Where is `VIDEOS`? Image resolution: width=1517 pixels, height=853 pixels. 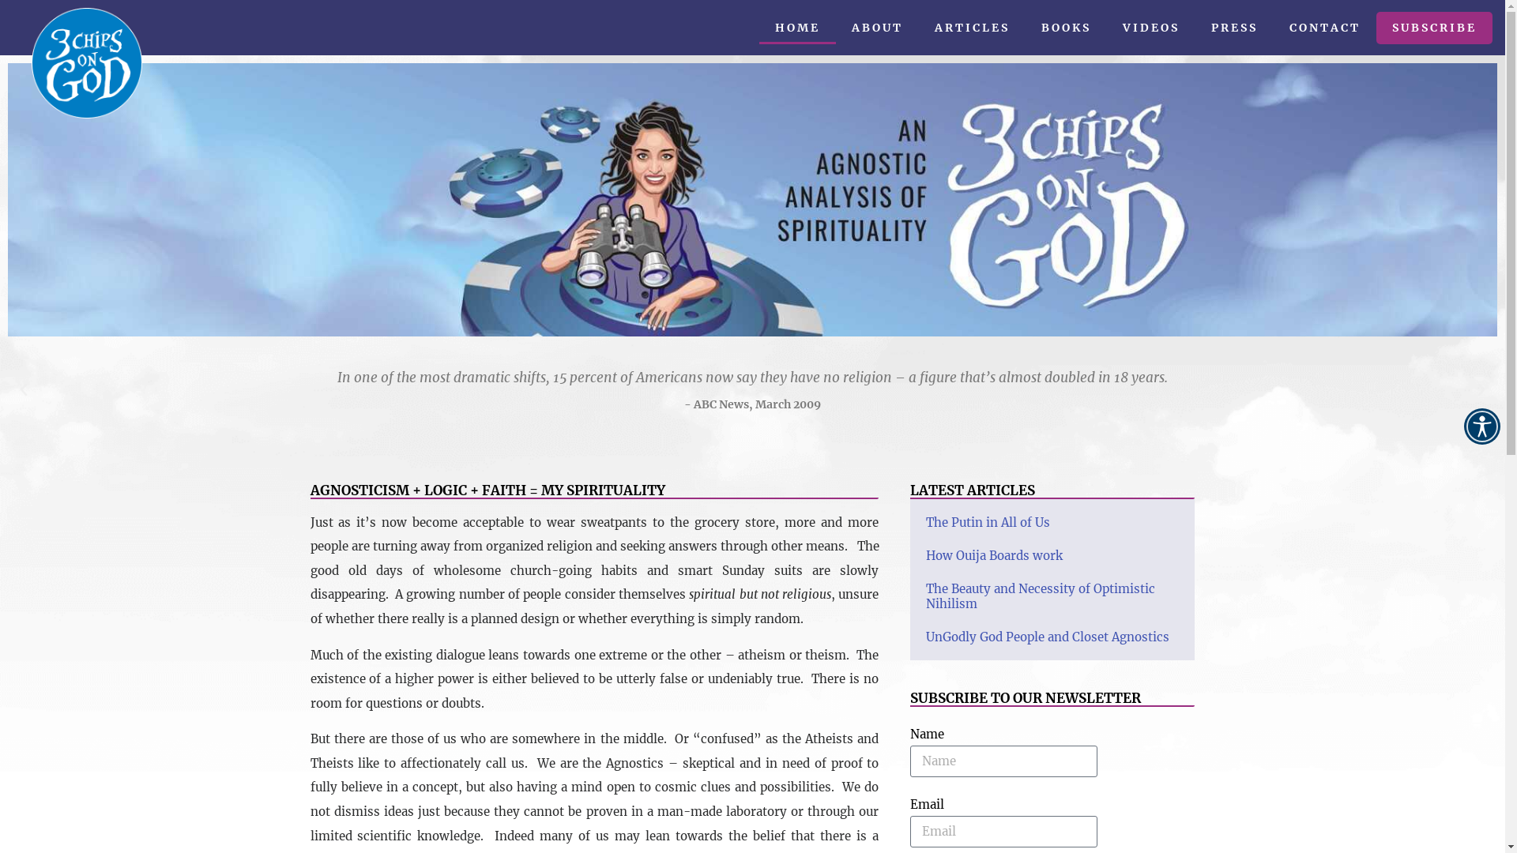 VIDEOS is located at coordinates (1151, 27).